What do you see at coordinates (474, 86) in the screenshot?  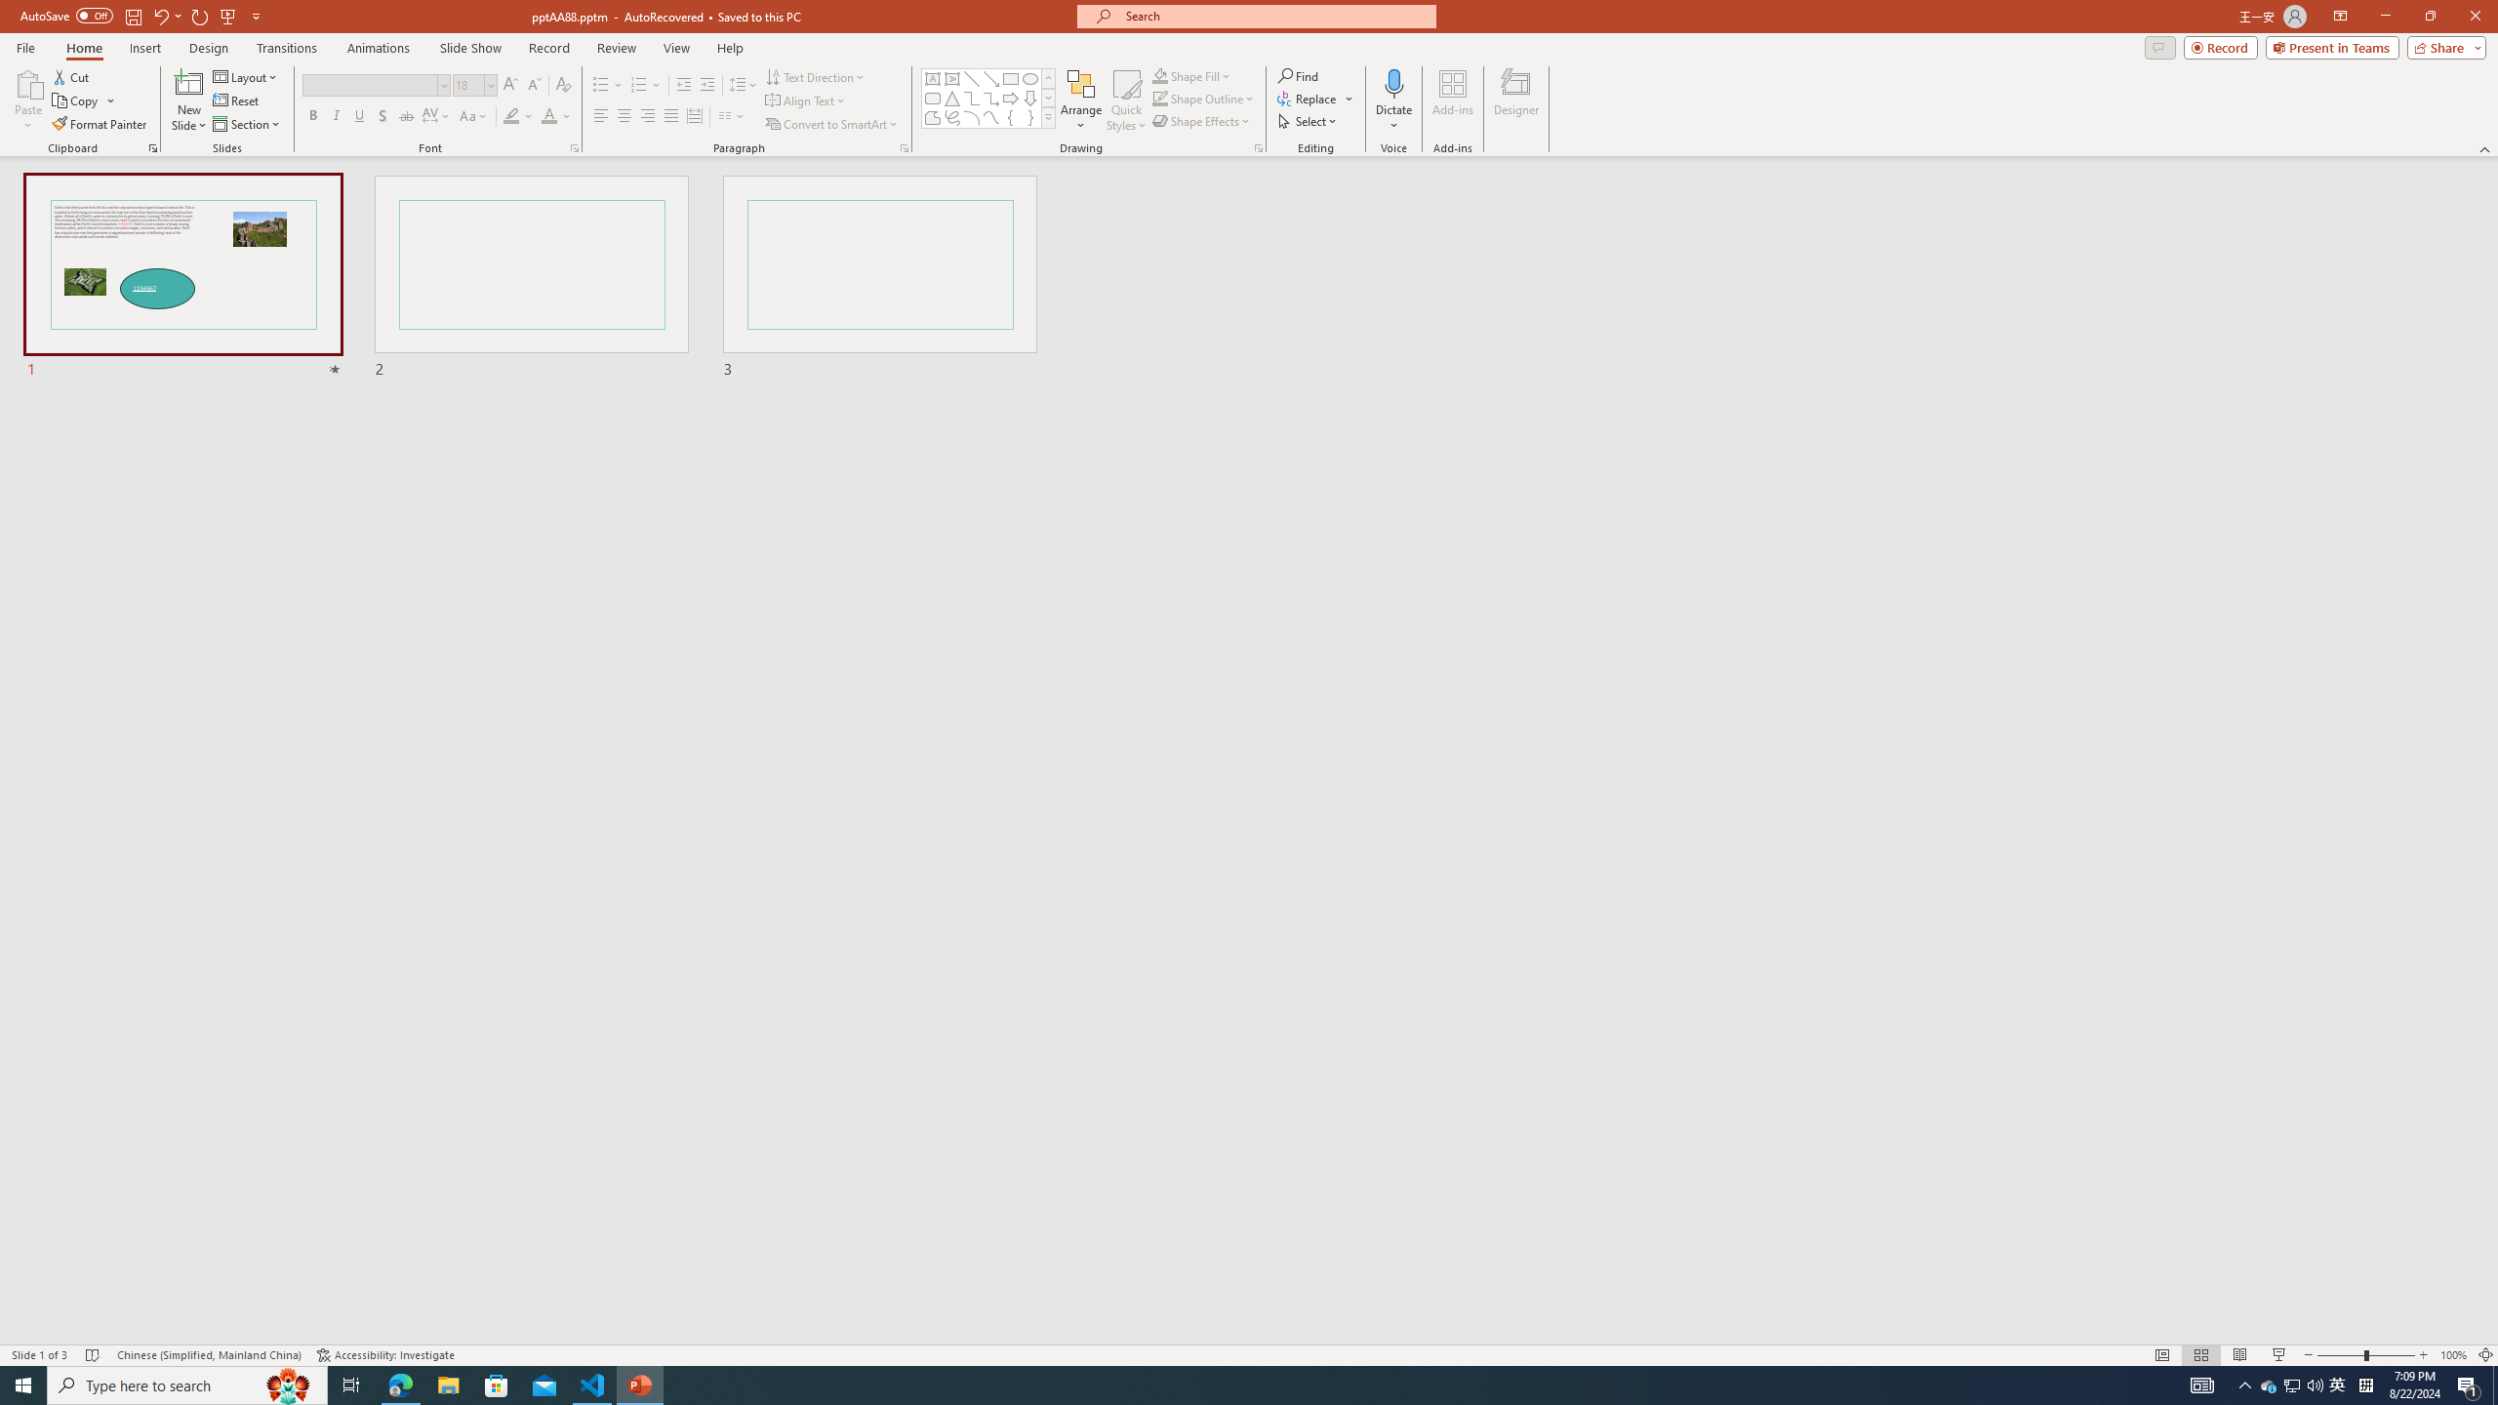 I see `Font Size` at bounding box center [474, 86].